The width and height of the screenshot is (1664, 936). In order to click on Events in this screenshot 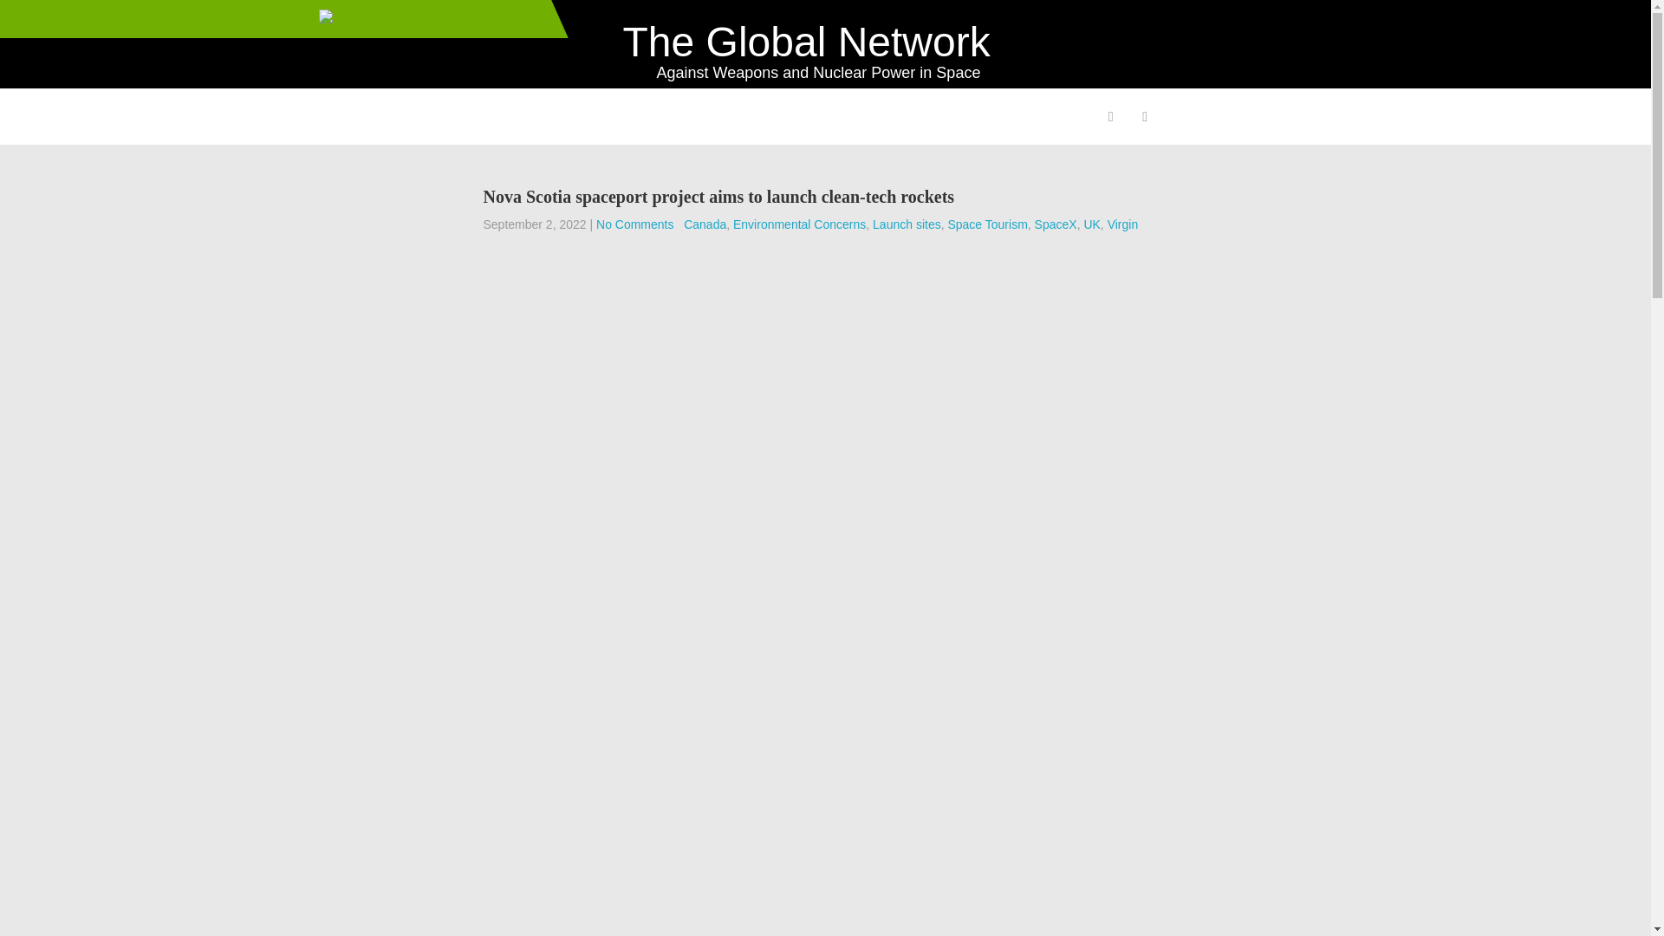, I will do `click(763, 116)`.